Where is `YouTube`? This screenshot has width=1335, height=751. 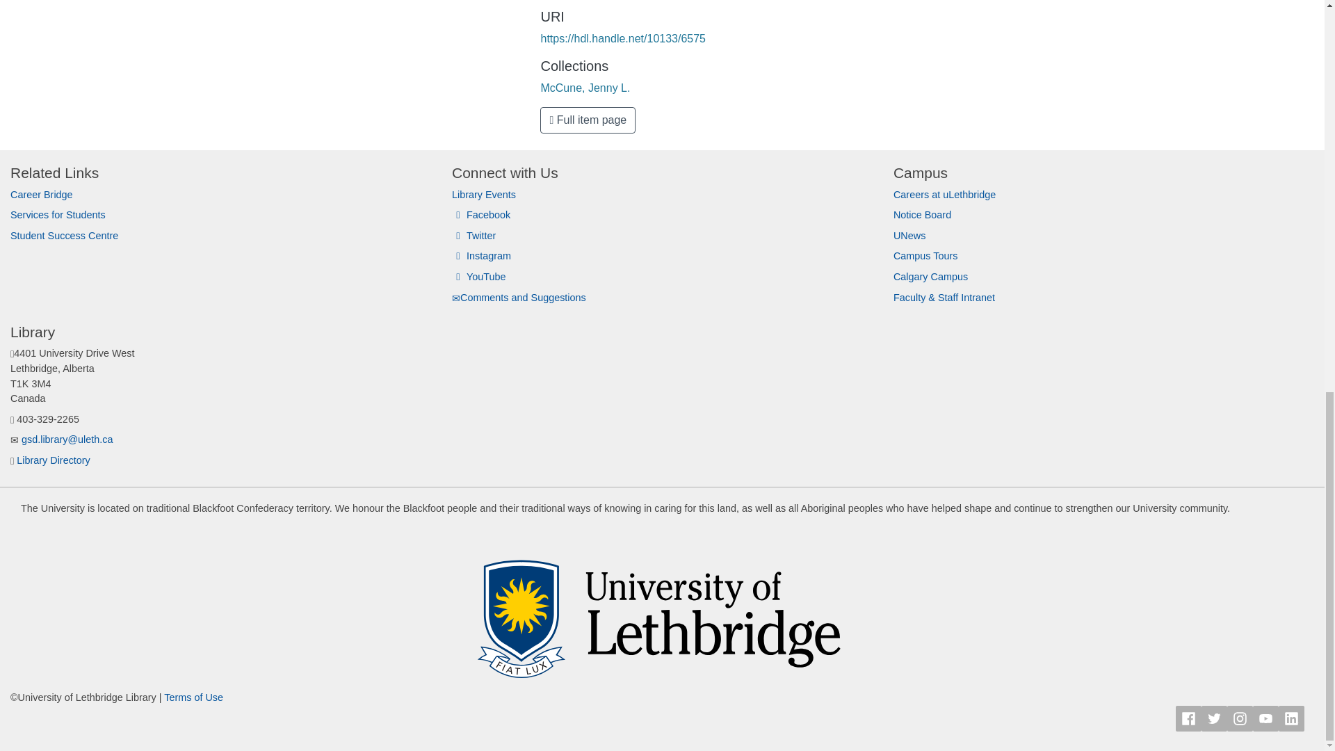 YouTube is located at coordinates (478, 277).